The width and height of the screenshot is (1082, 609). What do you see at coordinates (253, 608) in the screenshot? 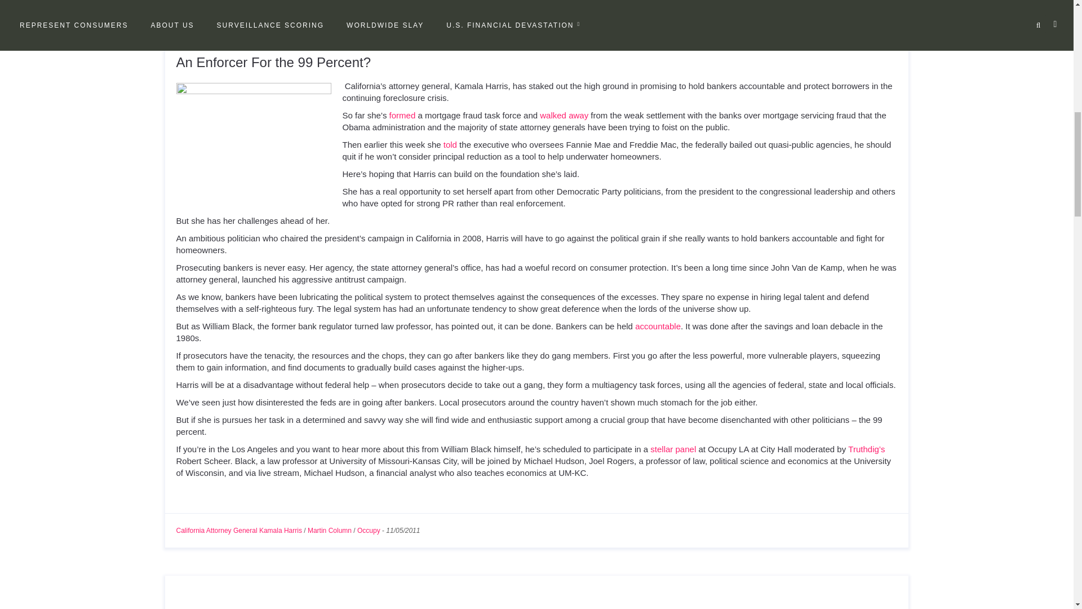
I see `The Never-Ending Bailout` at bounding box center [253, 608].